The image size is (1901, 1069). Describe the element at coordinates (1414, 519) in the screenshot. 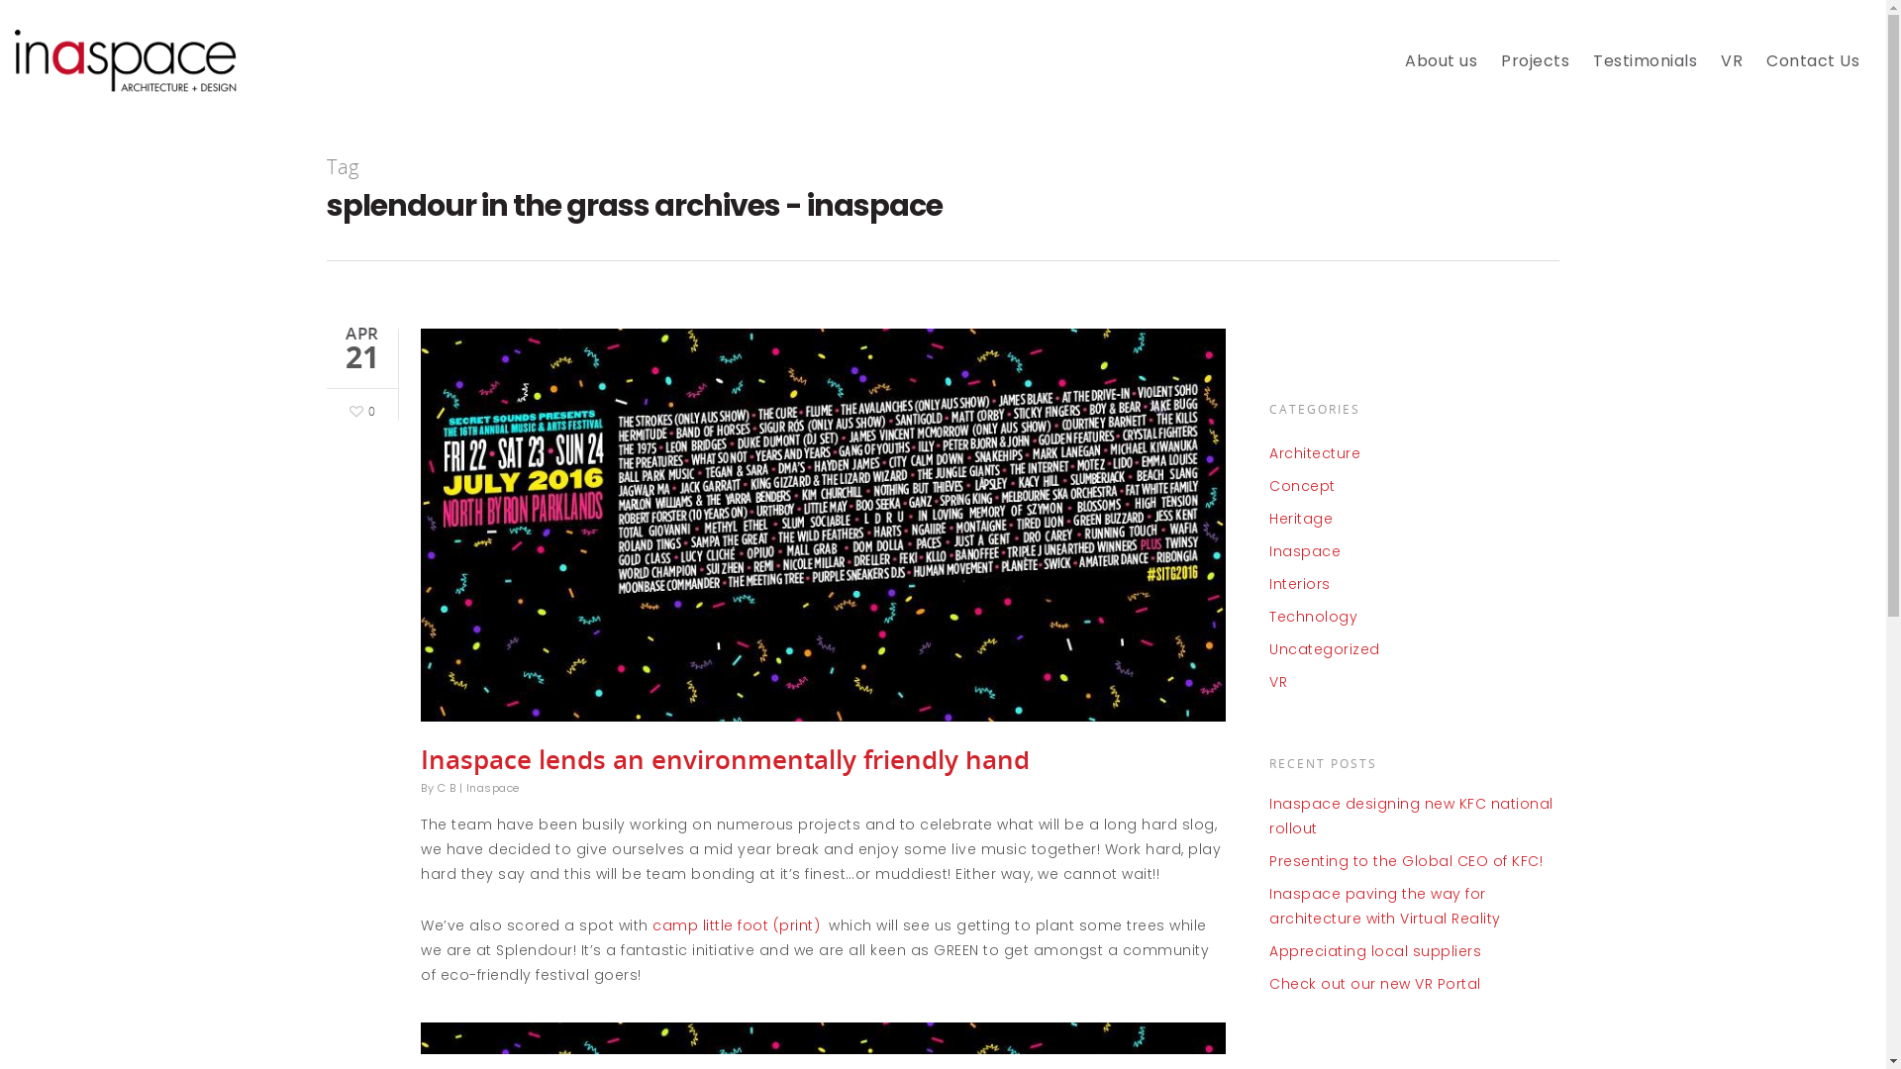

I see `Heritage` at that location.